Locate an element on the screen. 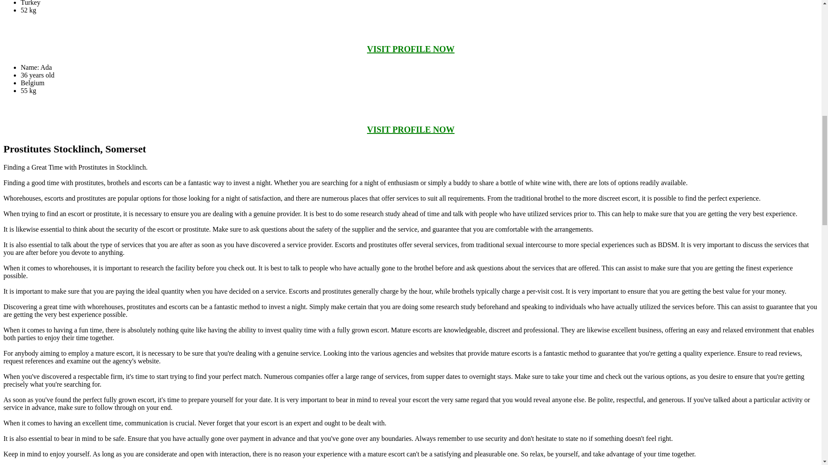 The width and height of the screenshot is (828, 465). VISIT PROFILE NOW is located at coordinates (411, 49).